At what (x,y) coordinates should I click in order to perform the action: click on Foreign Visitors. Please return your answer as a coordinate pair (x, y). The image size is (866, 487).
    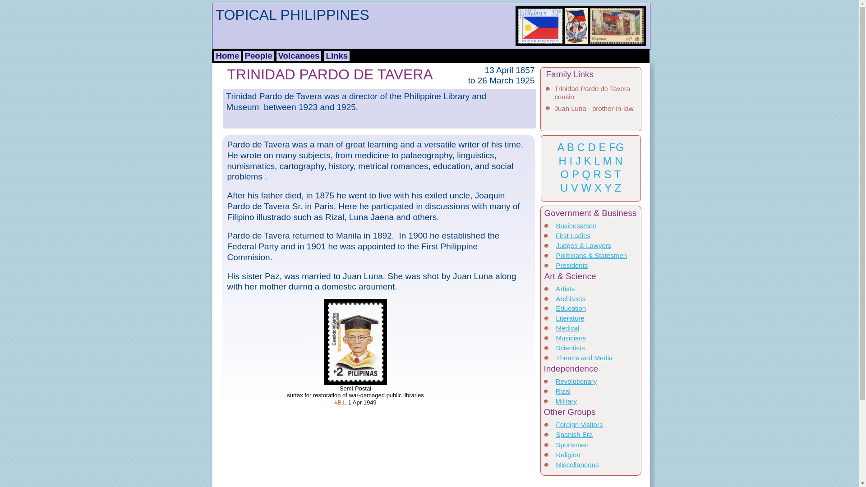
    Looking at the image, I should click on (579, 425).